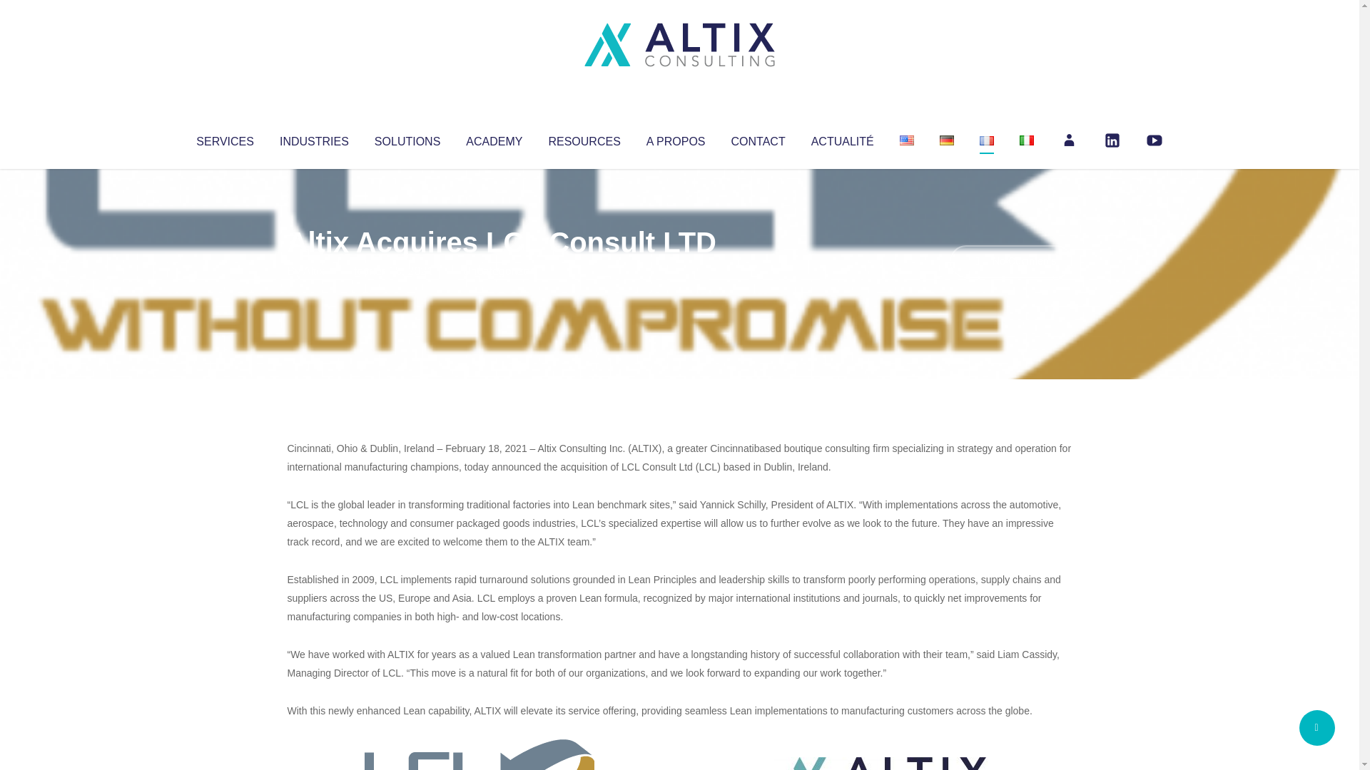 The height and width of the screenshot is (770, 1370). What do you see at coordinates (584, 138) in the screenshot?
I see `RESOURCES` at bounding box center [584, 138].